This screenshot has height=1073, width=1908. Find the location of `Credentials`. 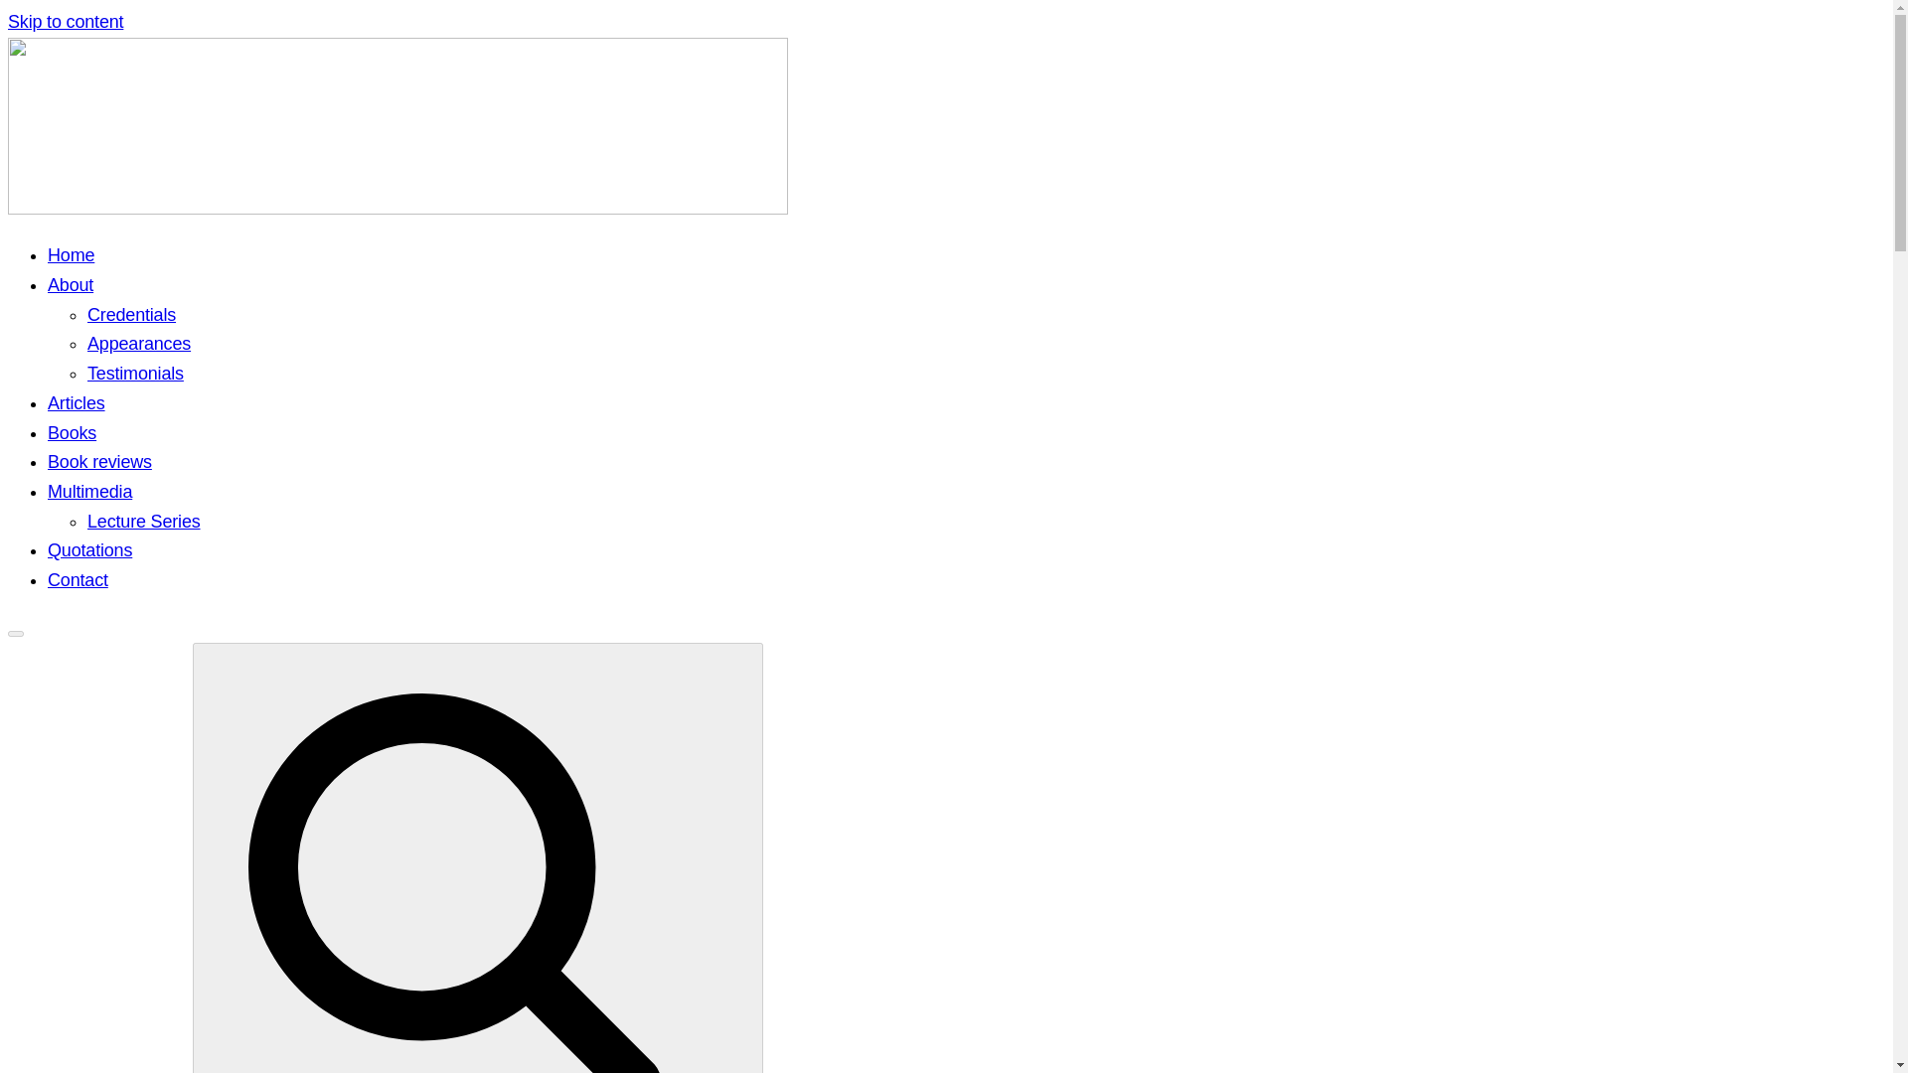

Credentials is located at coordinates (131, 314).